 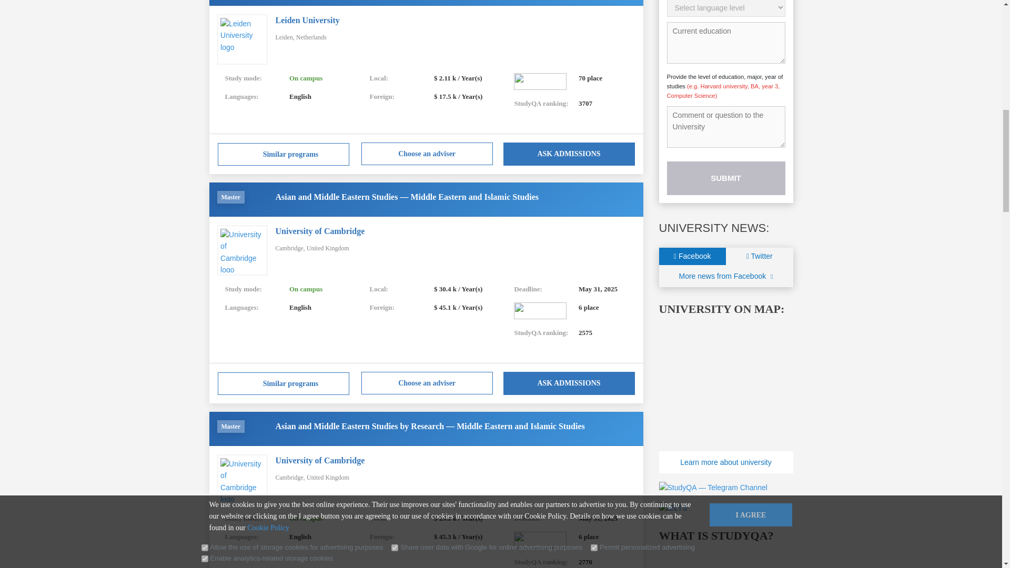 What do you see at coordinates (242, 480) in the screenshot?
I see `University of Cambridge logo` at bounding box center [242, 480].